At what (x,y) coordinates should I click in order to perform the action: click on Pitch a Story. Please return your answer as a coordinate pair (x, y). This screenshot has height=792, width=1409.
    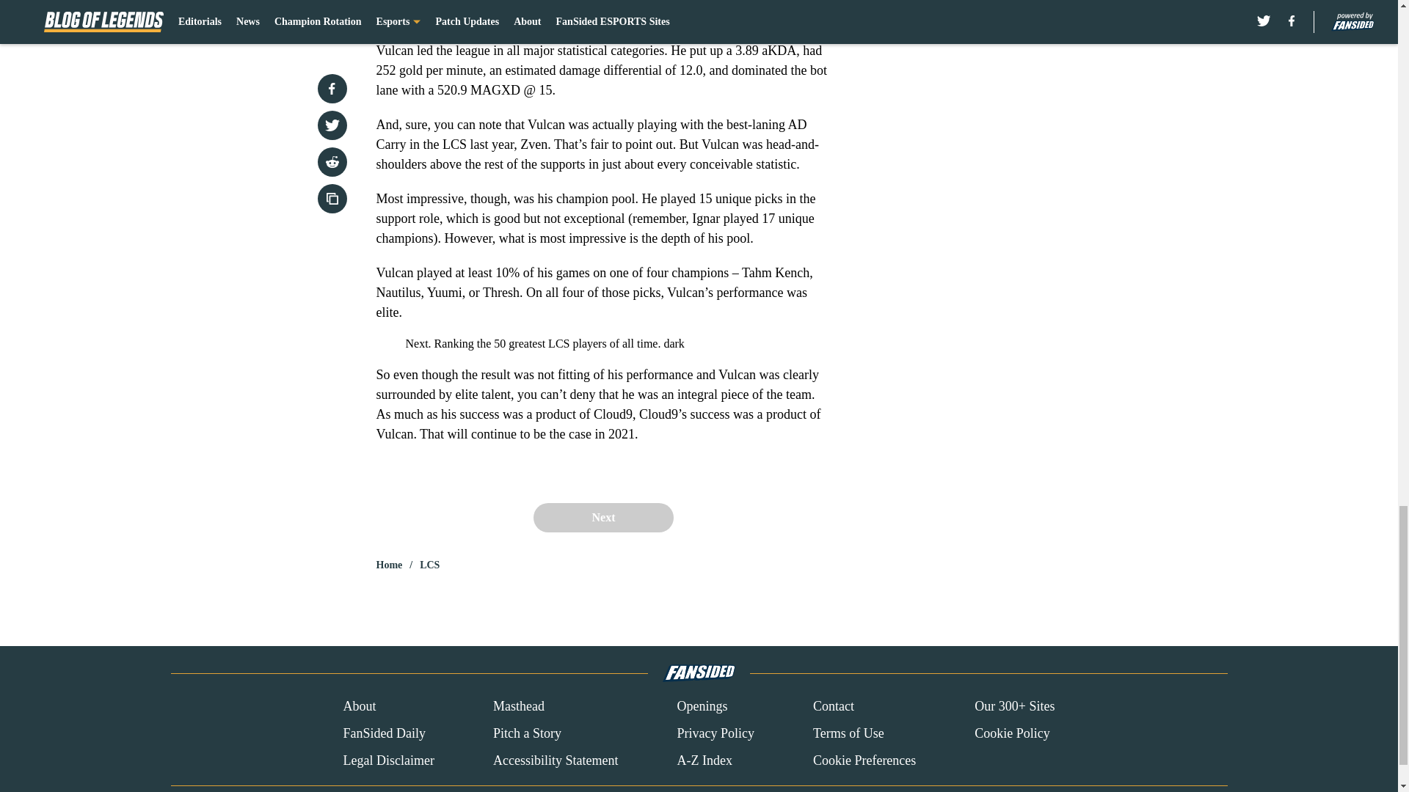
    Looking at the image, I should click on (527, 733).